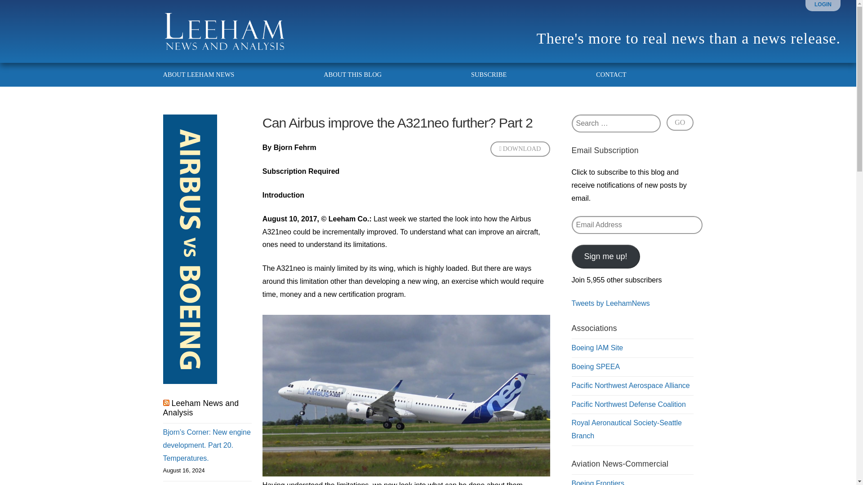  What do you see at coordinates (610, 303) in the screenshot?
I see `Tweets by LeehamNews` at bounding box center [610, 303].